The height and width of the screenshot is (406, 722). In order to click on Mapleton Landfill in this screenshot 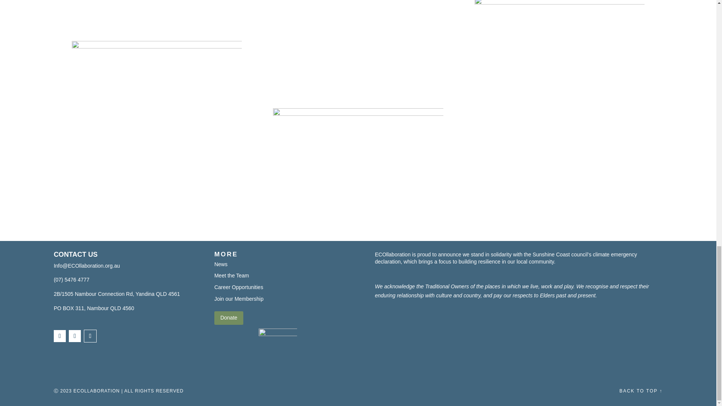, I will do `click(156, 105)`.